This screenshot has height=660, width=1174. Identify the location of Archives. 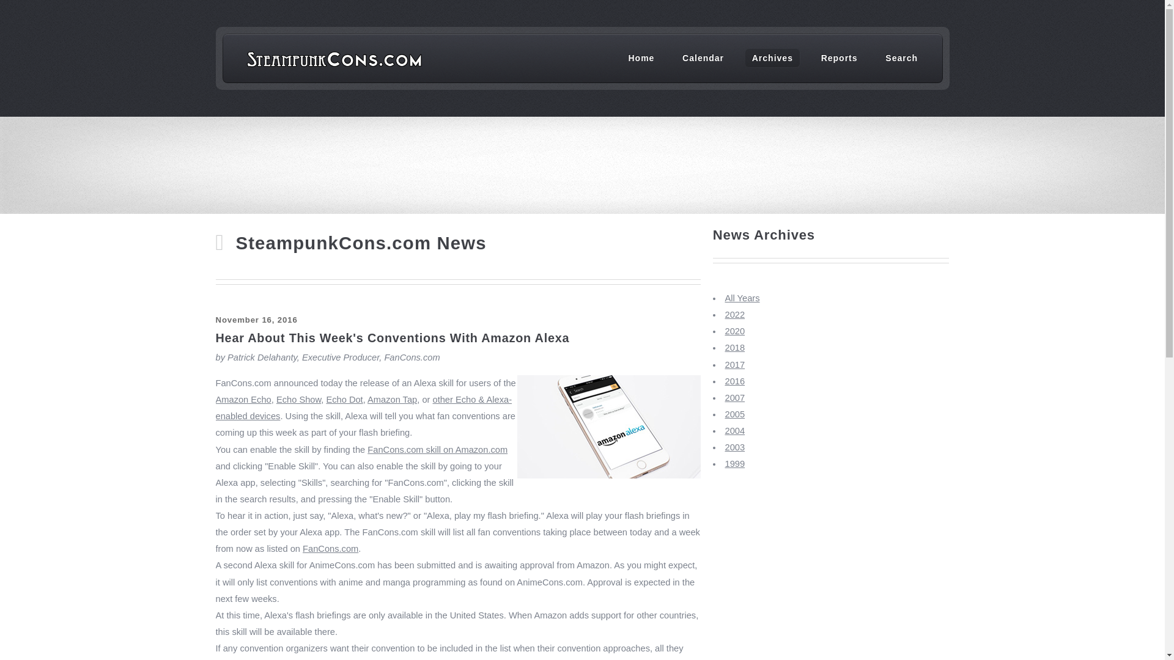
(772, 57).